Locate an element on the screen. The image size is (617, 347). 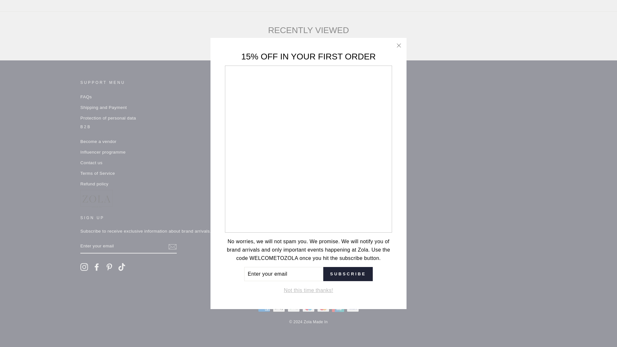
Union Pay is located at coordinates (338, 308).